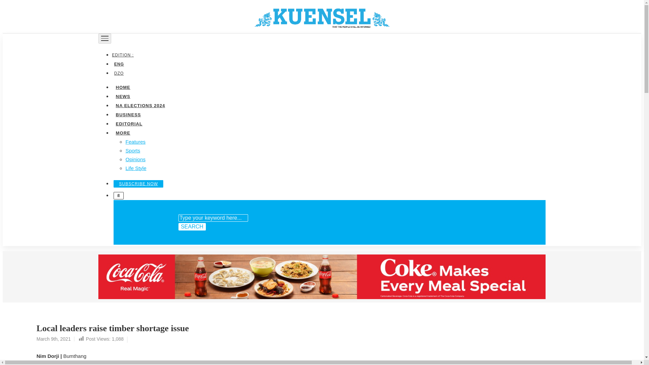 The width and height of the screenshot is (649, 365). Describe the element at coordinates (129, 123) in the screenshot. I see `EDITORIAL` at that location.